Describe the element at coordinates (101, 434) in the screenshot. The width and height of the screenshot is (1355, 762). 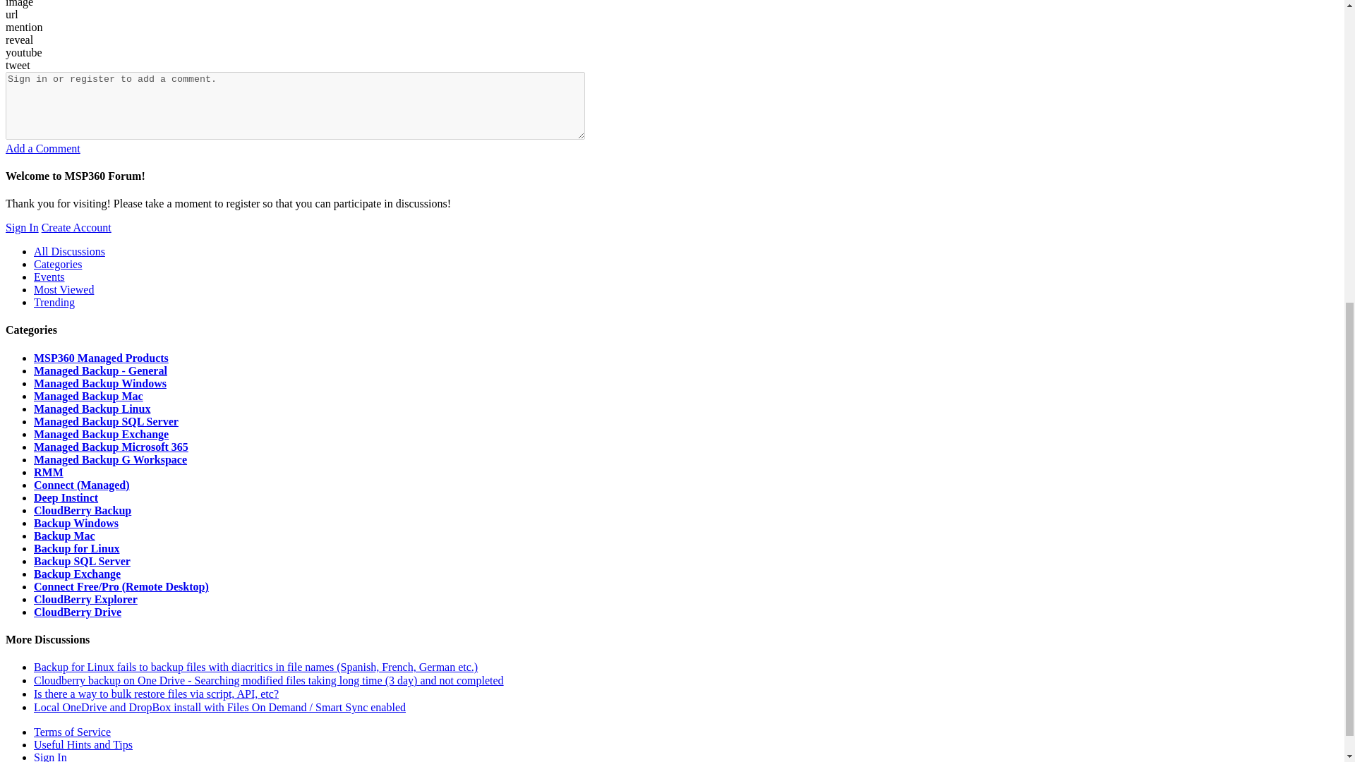
I see `Managed Backup Exchange` at that location.